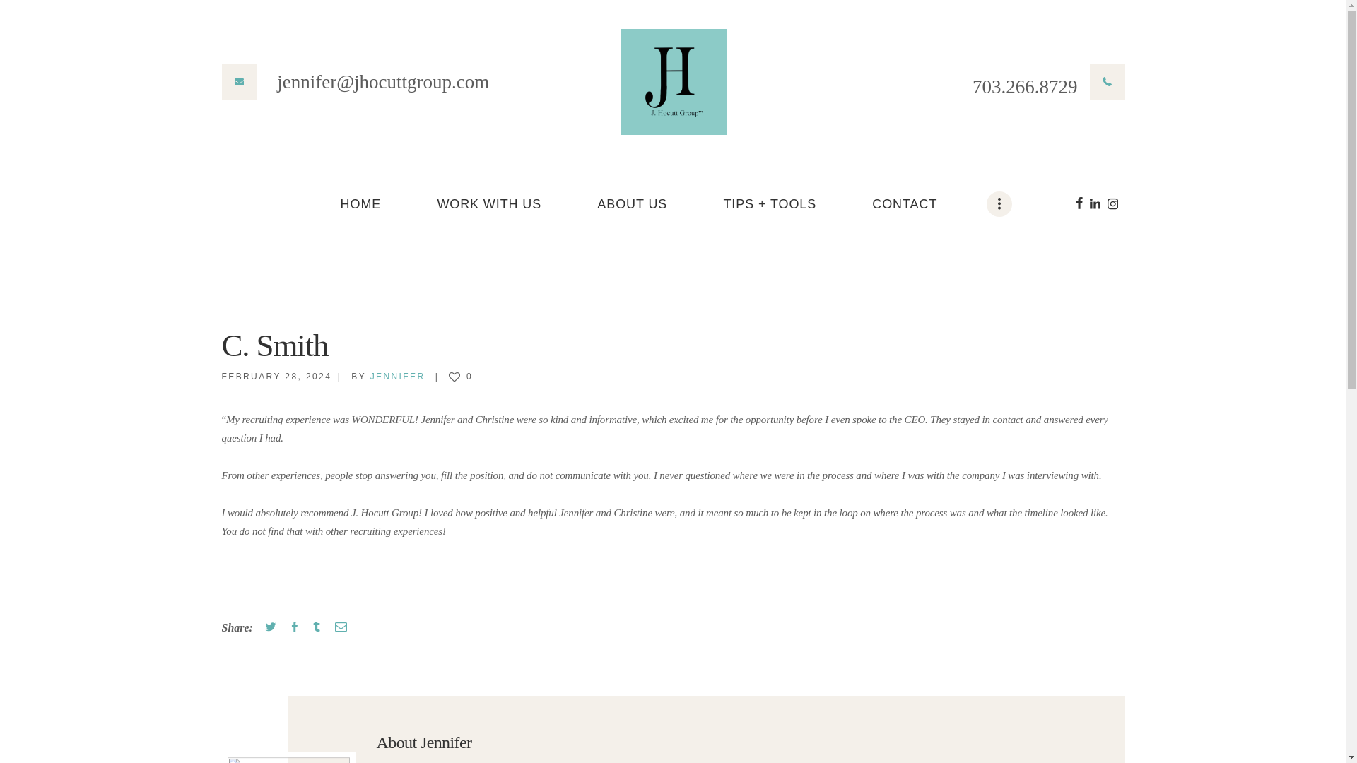 The image size is (1357, 763). I want to click on JENNIFER, so click(407, 376).